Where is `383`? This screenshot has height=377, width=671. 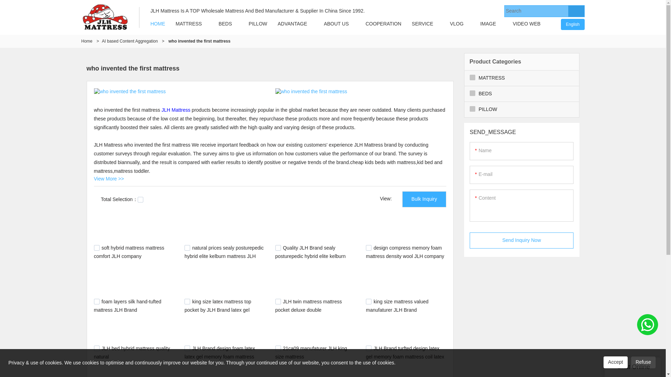
383 is located at coordinates (368, 348).